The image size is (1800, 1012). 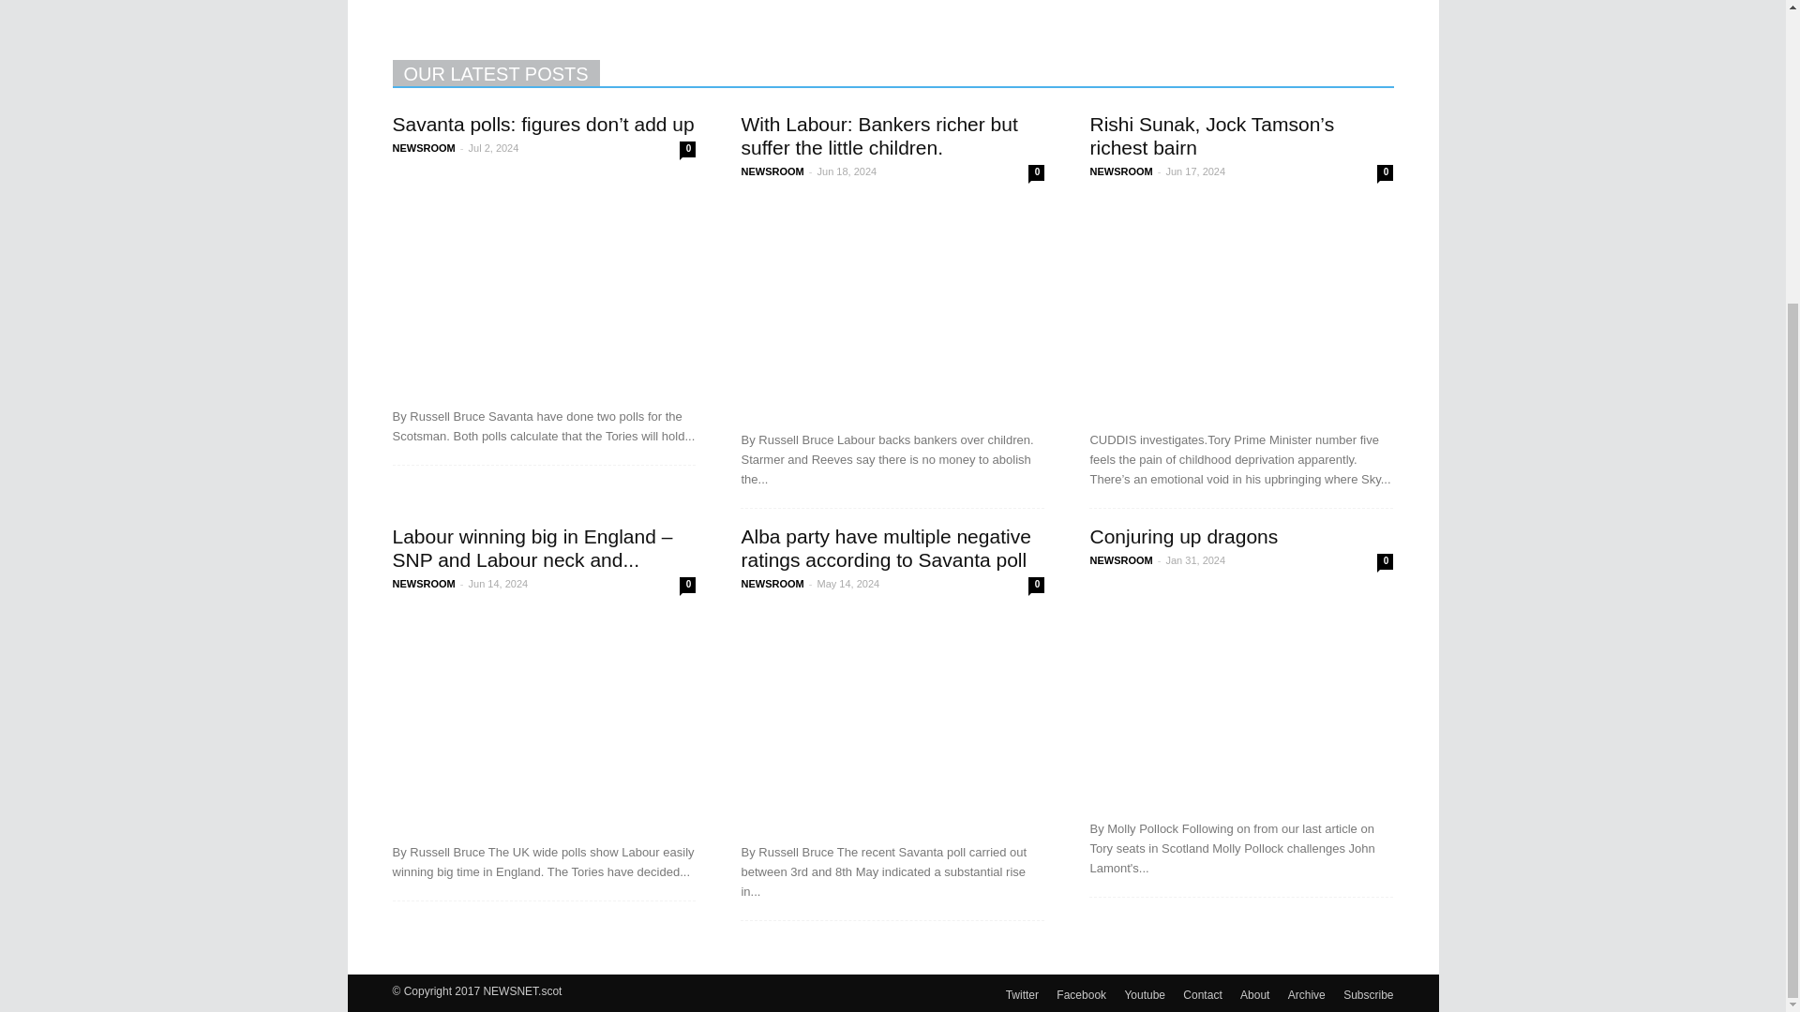 I want to click on NEWSROOM, so click(x=771, y=171).